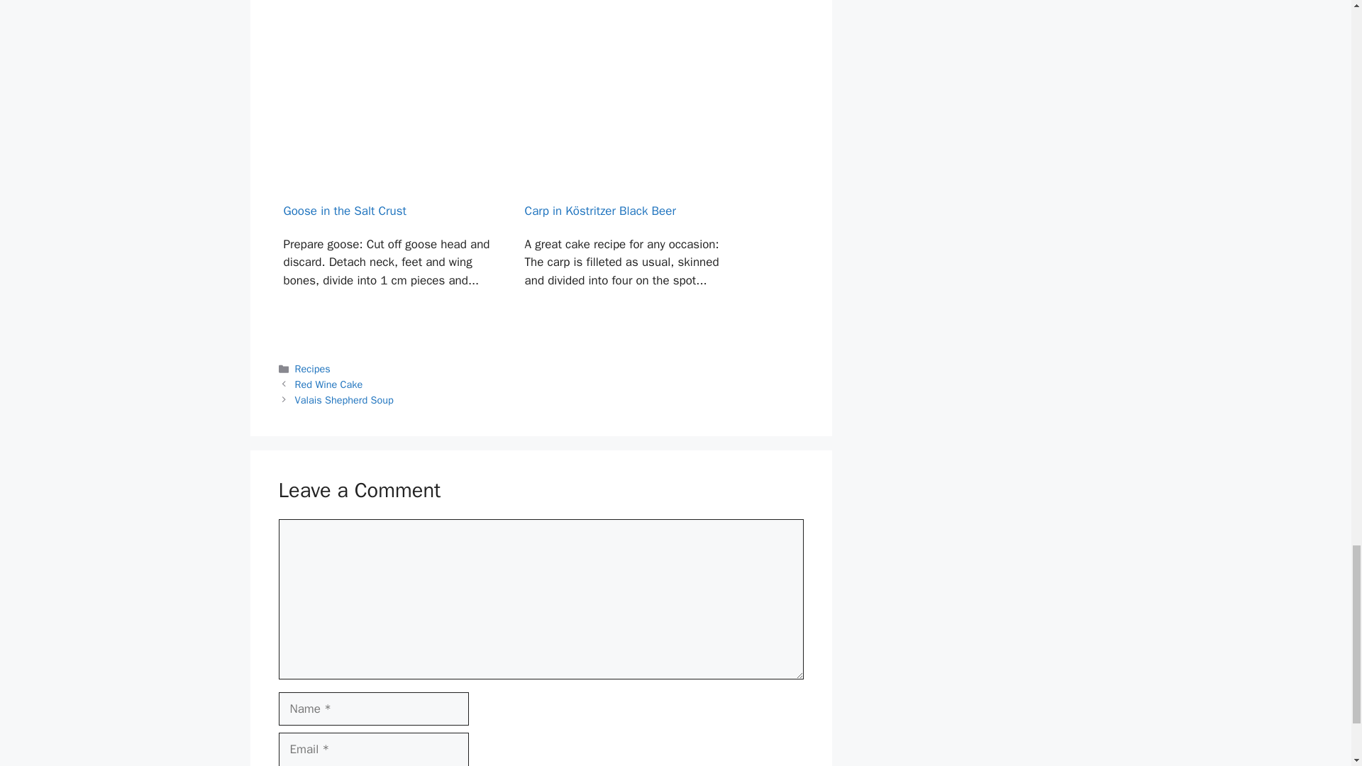 The width and height of the screenshot is (1362, 766). What do you see at coordinates (344, 400) in the screenshot?
I see `Valais Shepherd Soup` at bounding box center [344, 400].